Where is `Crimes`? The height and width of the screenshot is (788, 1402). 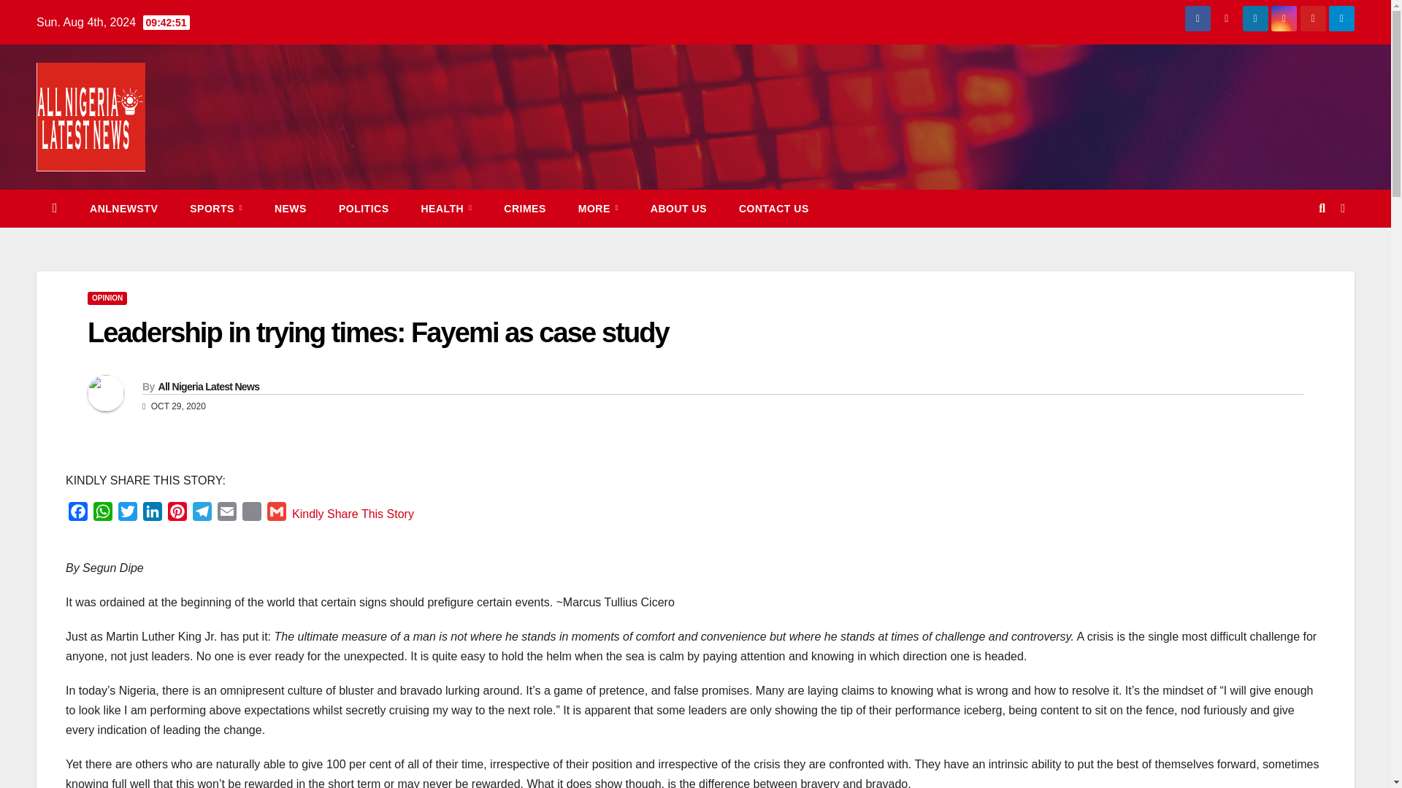
Crimes is located at coordinates (524, 209).